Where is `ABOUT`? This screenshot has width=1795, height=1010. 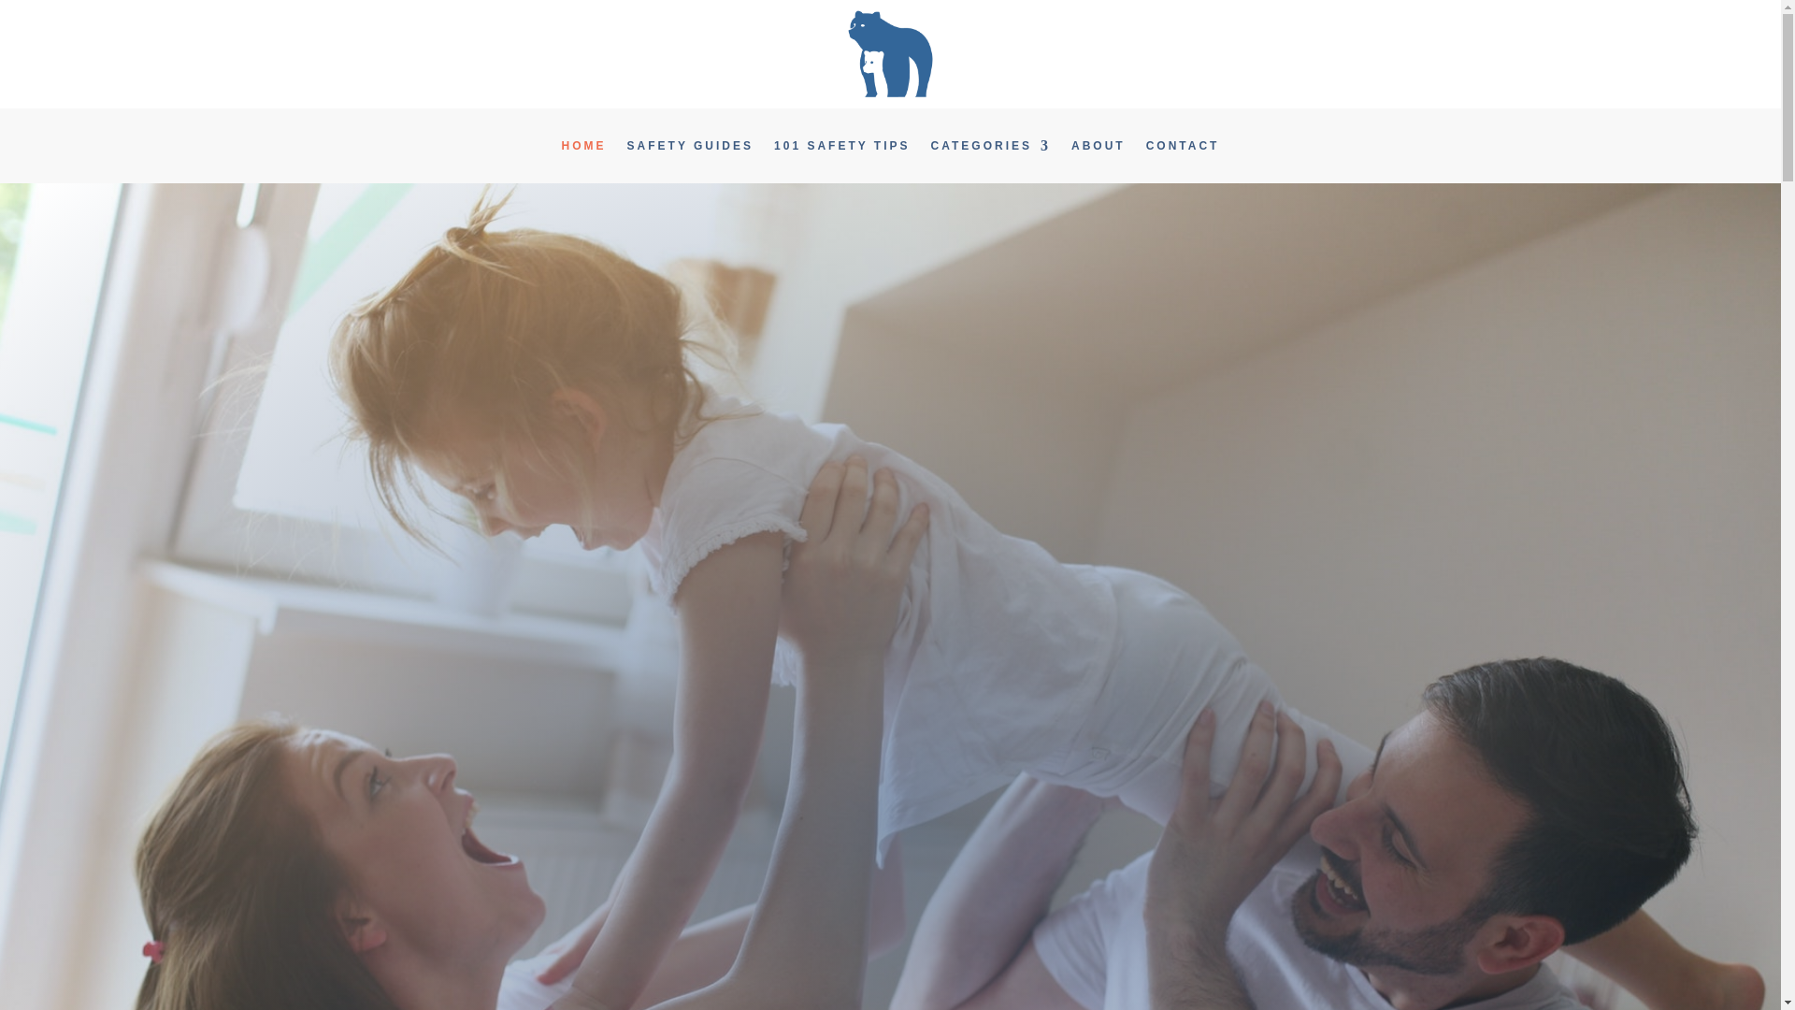
ABOUT is located at coordinates (1098, 150).